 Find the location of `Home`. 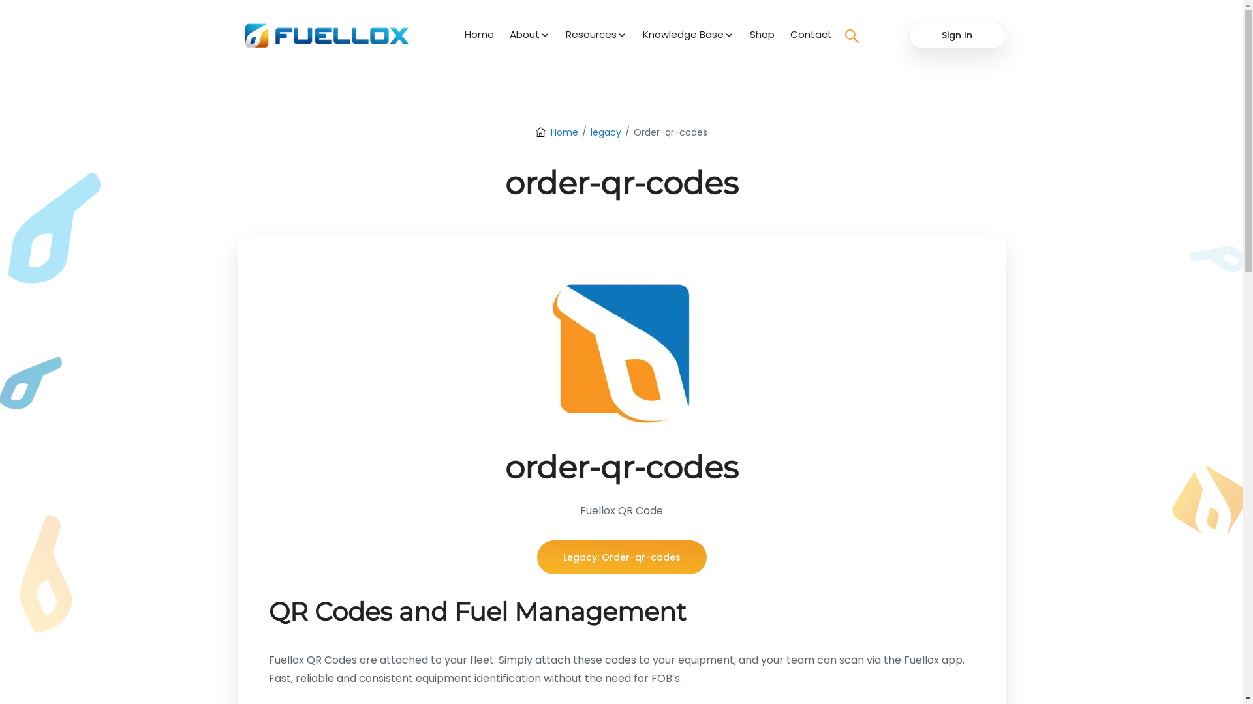

Home is located at coordinates (479, 35).